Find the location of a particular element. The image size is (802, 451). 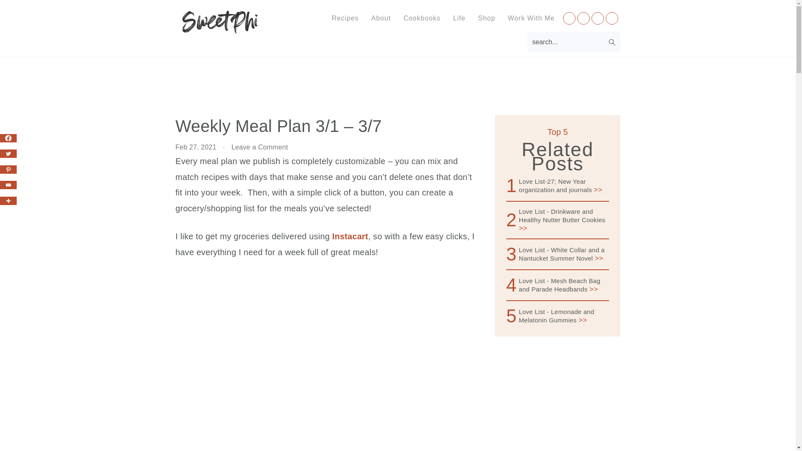

Instacart is located at coordinates (350, 236).